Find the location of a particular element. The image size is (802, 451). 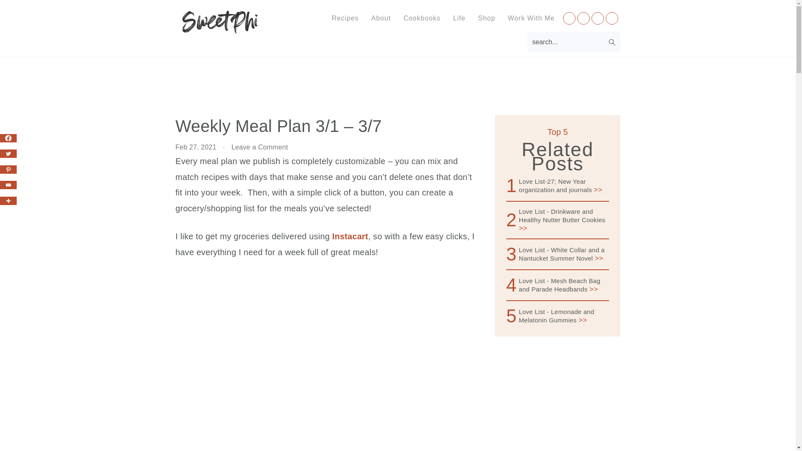

Instacart is located at coordinates (350, 236).